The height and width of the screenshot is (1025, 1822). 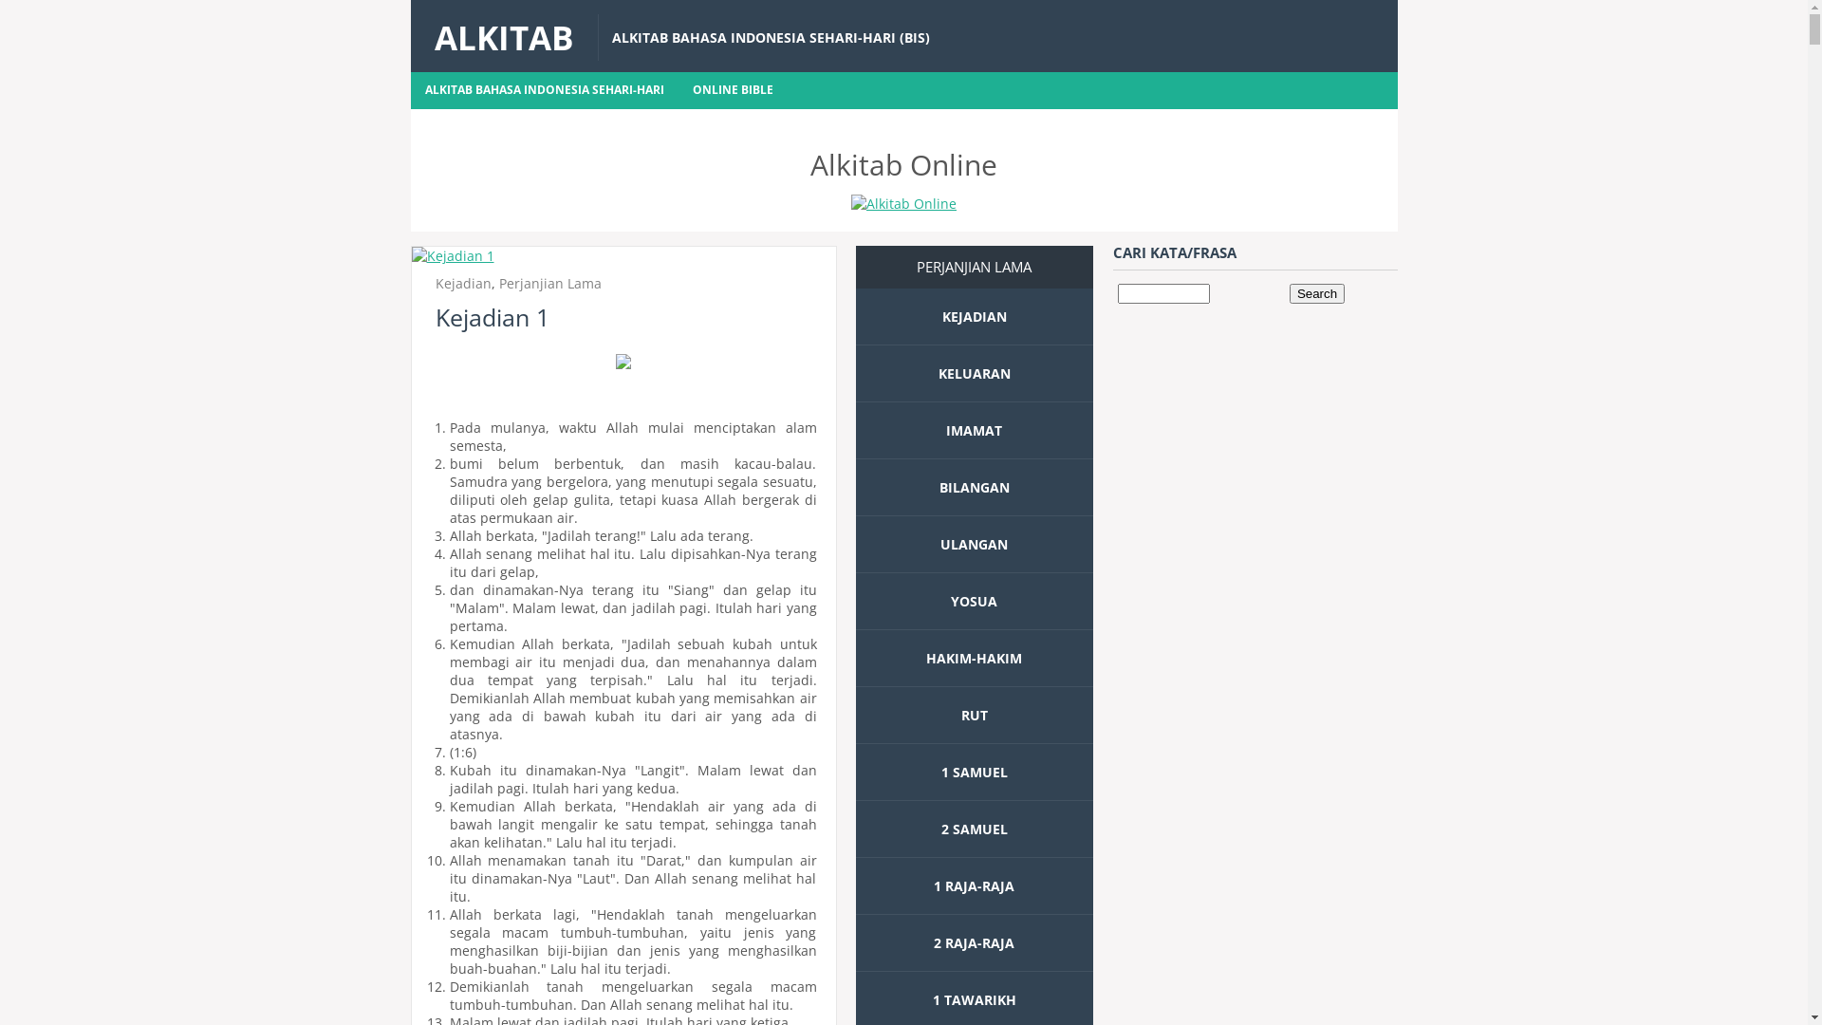 What do you see at coordinates (492, 317) in the screenshot?
I see `Kejadian 1` at bounding box center [492, 317].